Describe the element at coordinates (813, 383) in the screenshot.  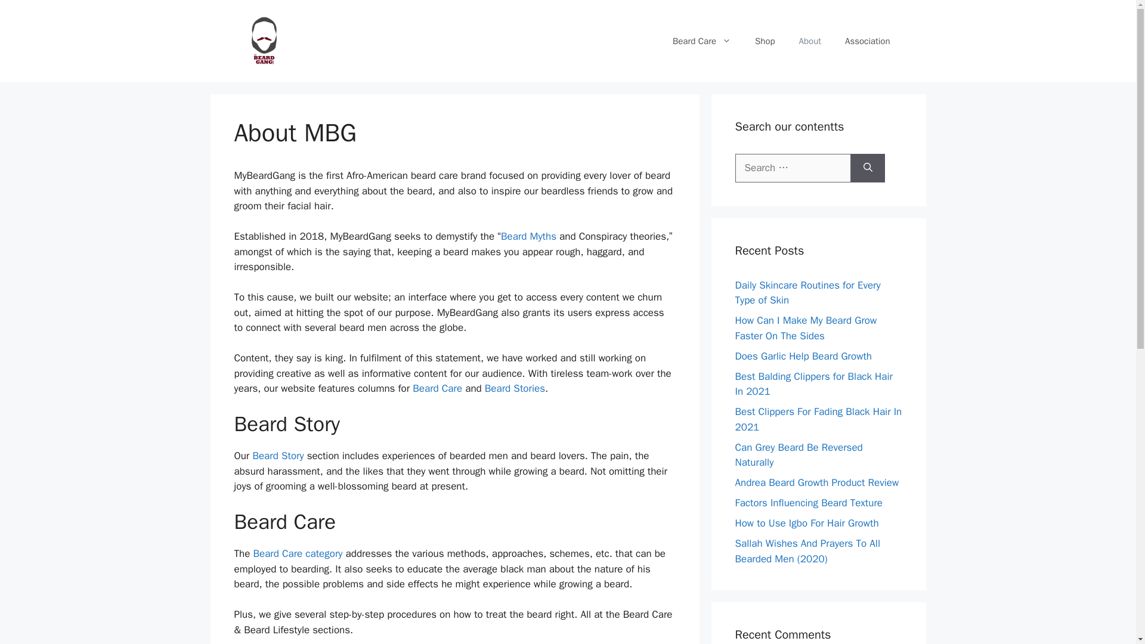
I see `Best Balding Clippers for Black Hair In 2021` at that location.